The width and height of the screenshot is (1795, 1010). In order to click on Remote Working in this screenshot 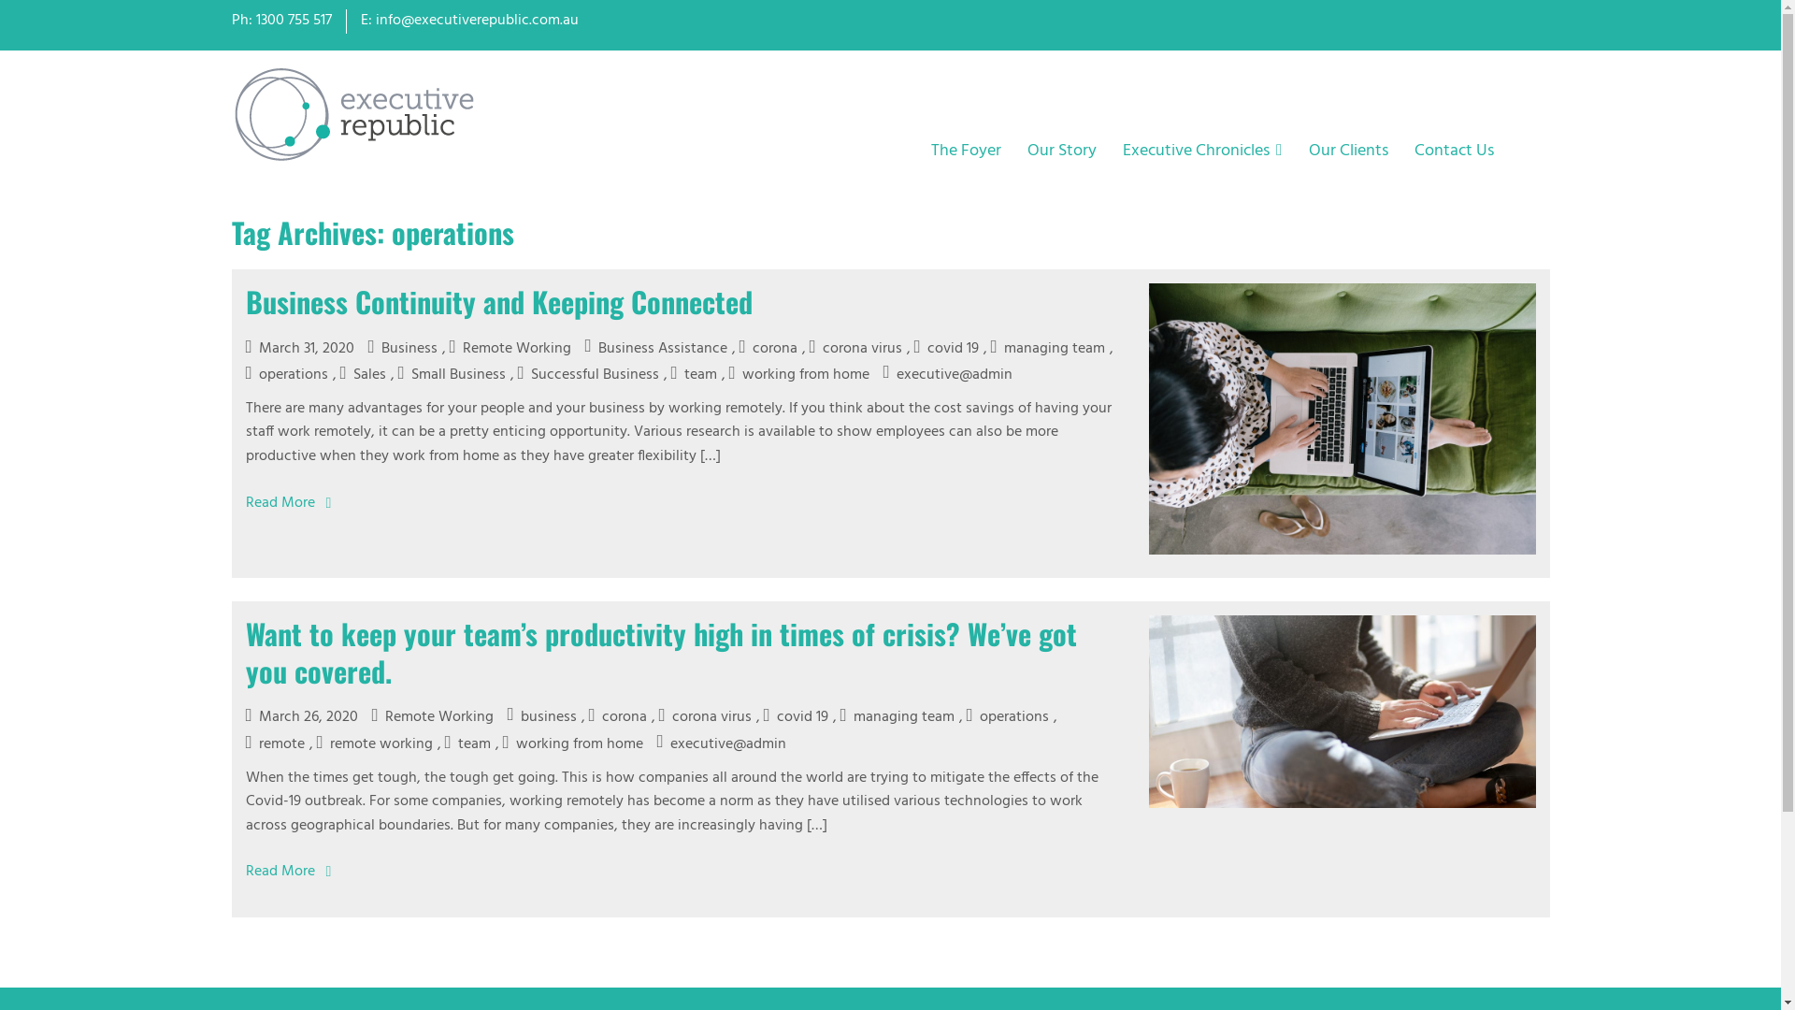, I will do `click(433, 717)`.